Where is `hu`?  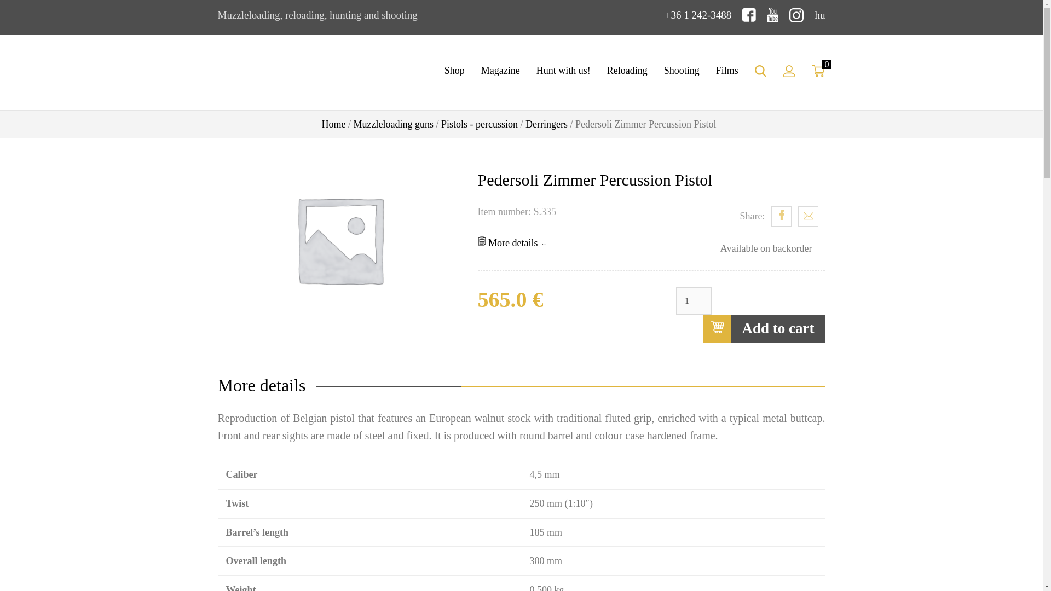 hu is located at coordinates (820, 15).